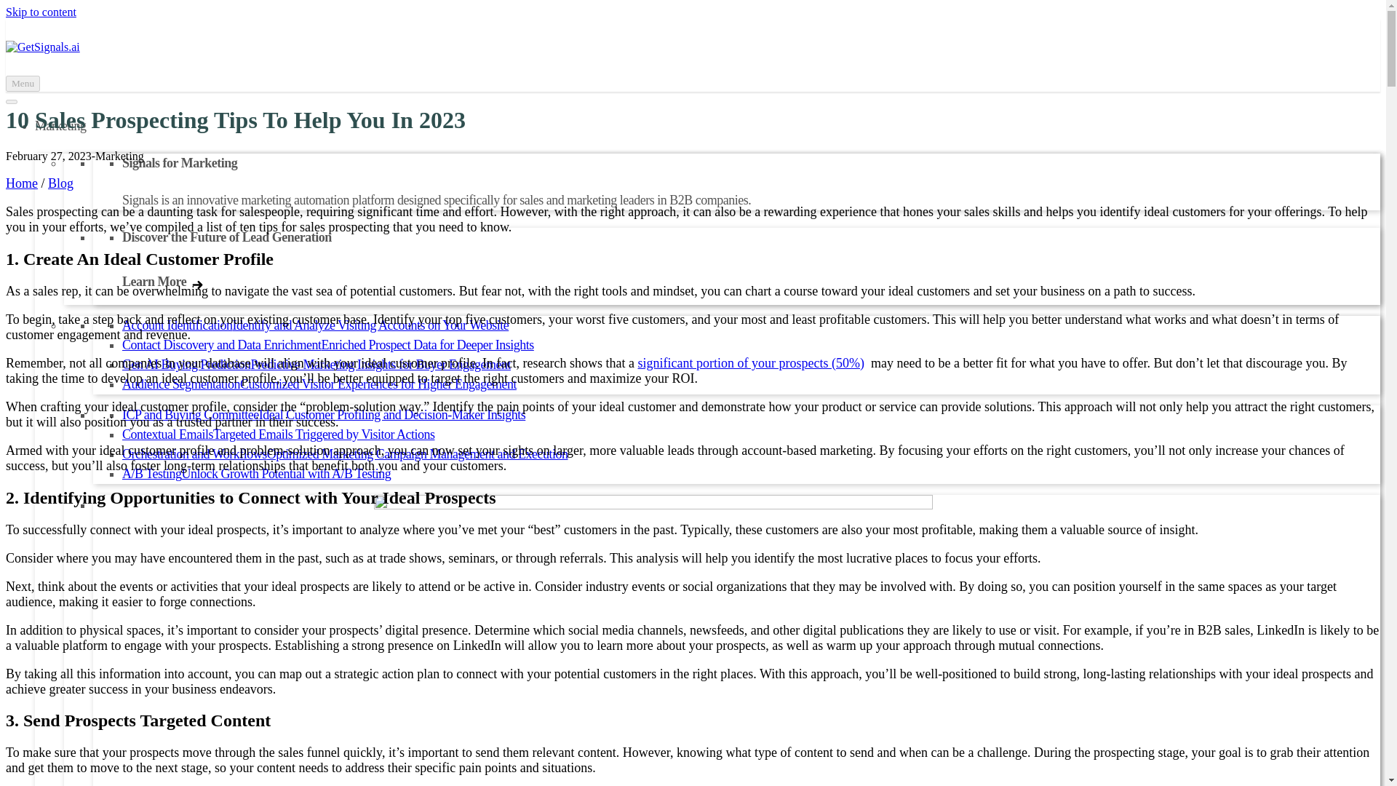 This screenshot has height=786, width=1397. I want to click on Home, so click(21, 183).